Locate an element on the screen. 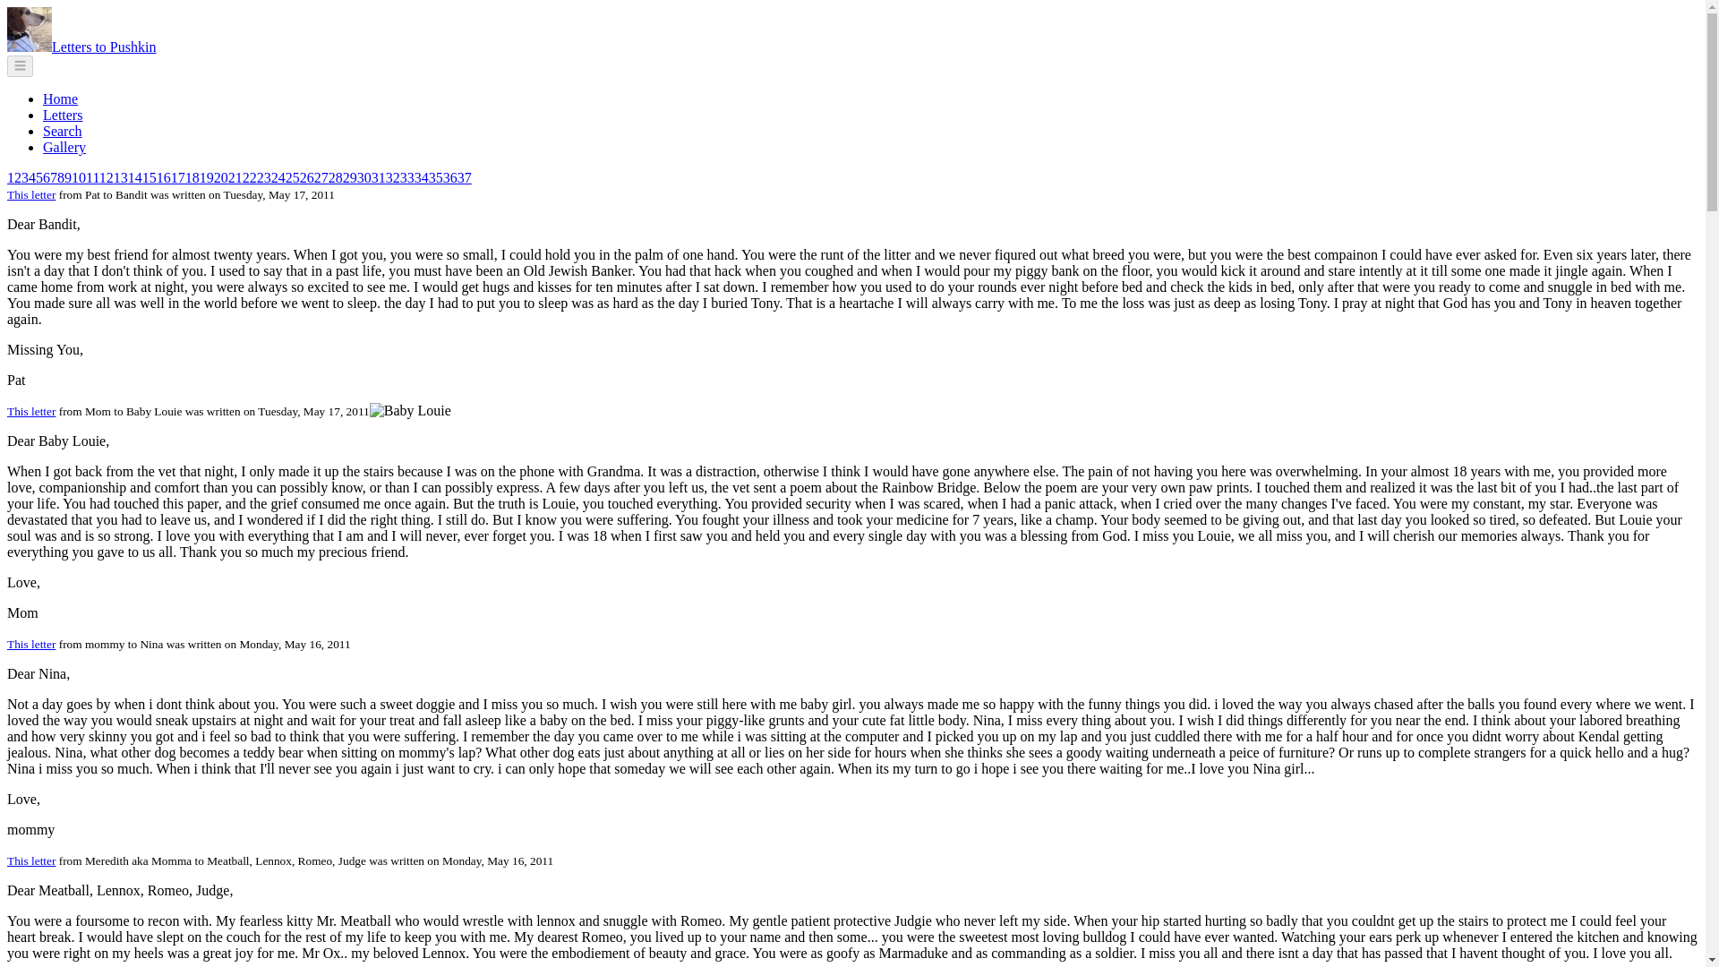 The image size is (1719, 967). Letters to Pushkin is located at coordinates (104, 47).